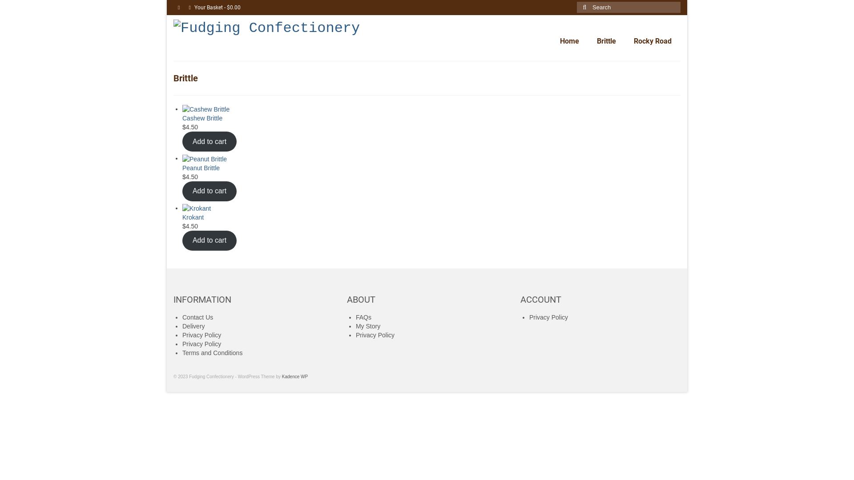  I want to click on Krokant, so click(367, 212).